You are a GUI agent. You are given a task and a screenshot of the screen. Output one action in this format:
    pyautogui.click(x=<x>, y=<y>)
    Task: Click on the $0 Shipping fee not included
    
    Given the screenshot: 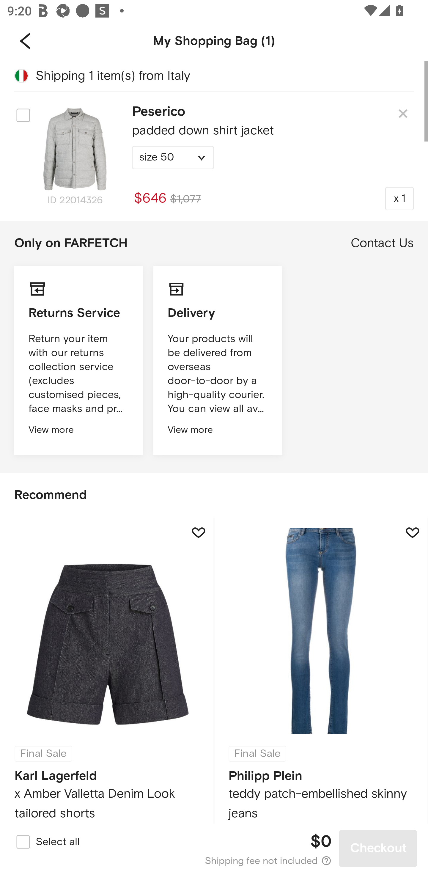 What is the action you would take?
    pyautogui.click(x=215, y=848)
    